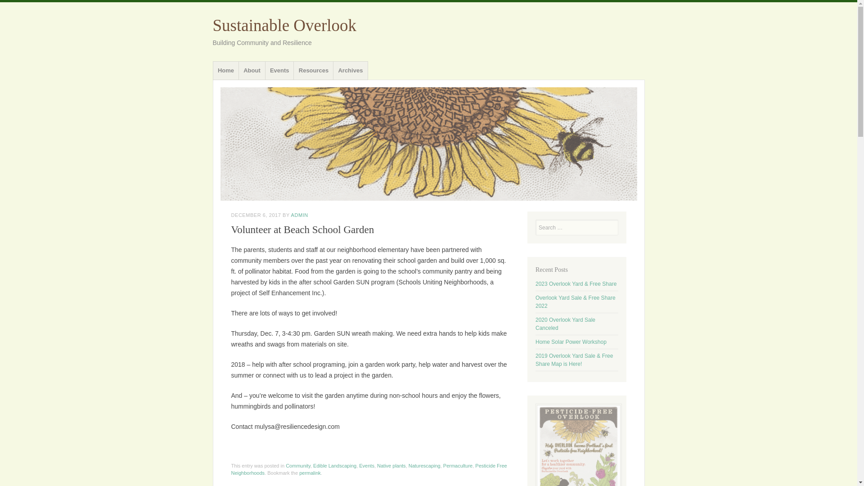  I want to click on Sustainable Overlook, so click(284, 25).